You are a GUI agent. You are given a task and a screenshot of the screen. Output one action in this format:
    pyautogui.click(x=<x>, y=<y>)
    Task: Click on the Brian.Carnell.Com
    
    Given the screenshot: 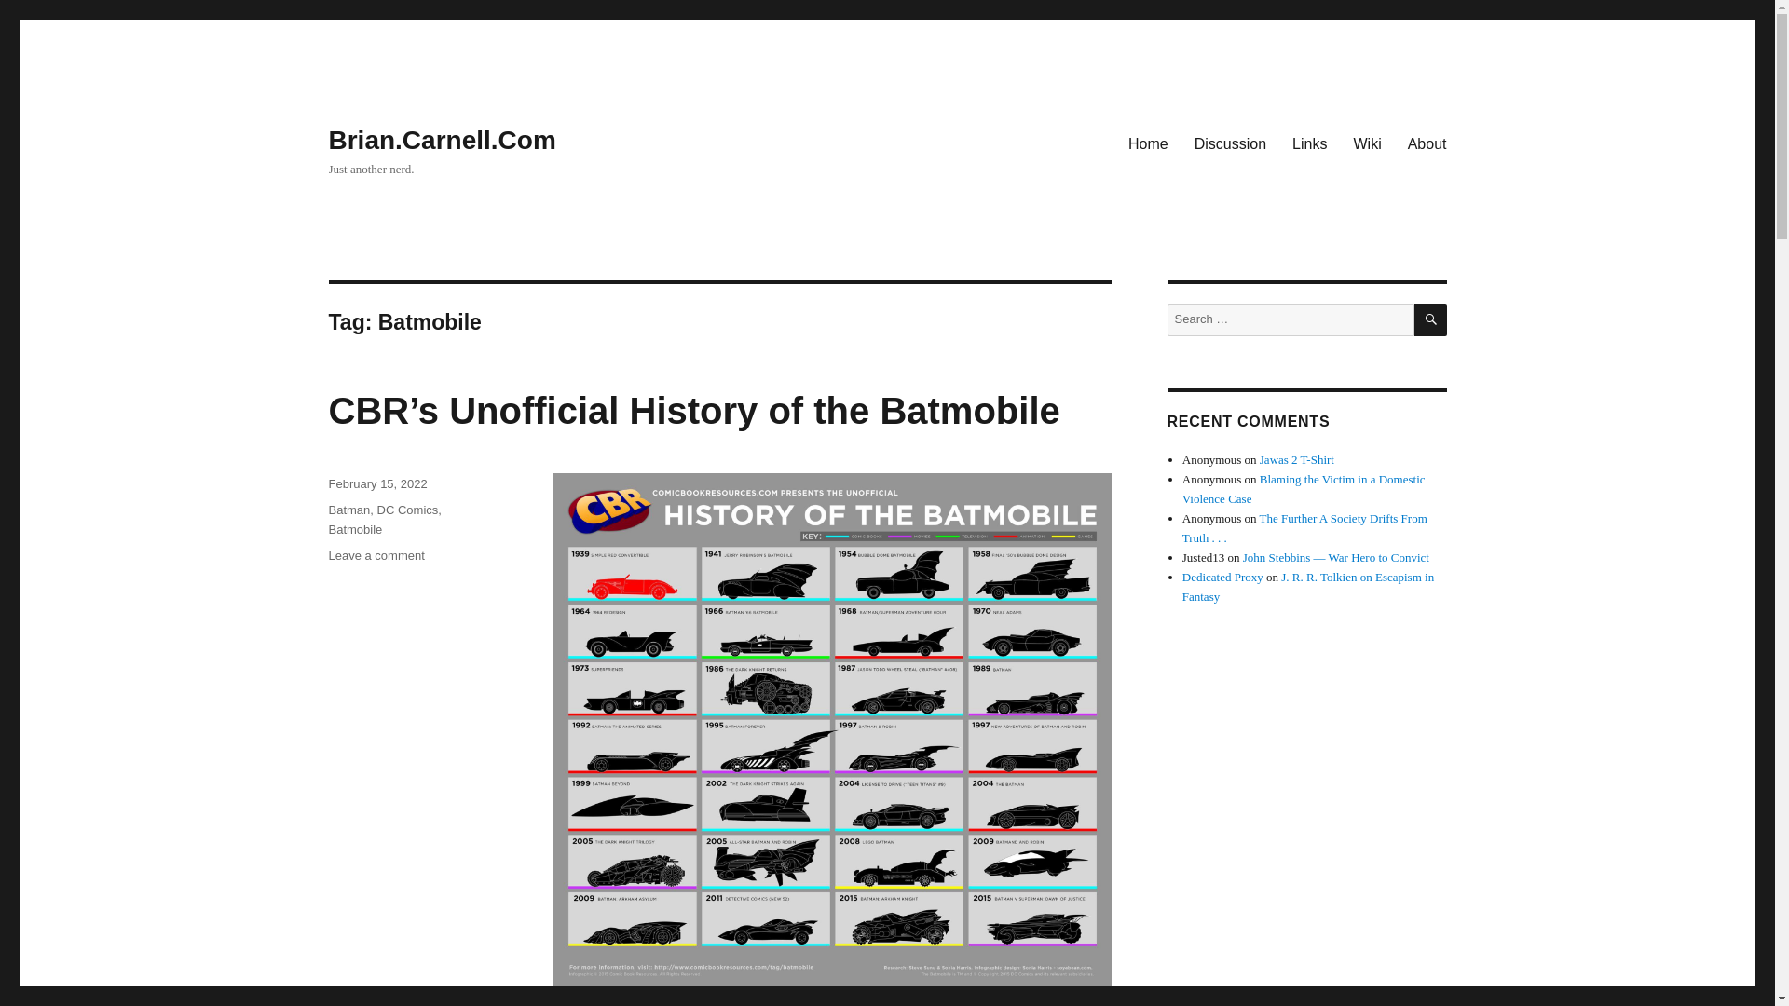 What is the action you would take?
    pyautogui.click(x=441, y=140)
    